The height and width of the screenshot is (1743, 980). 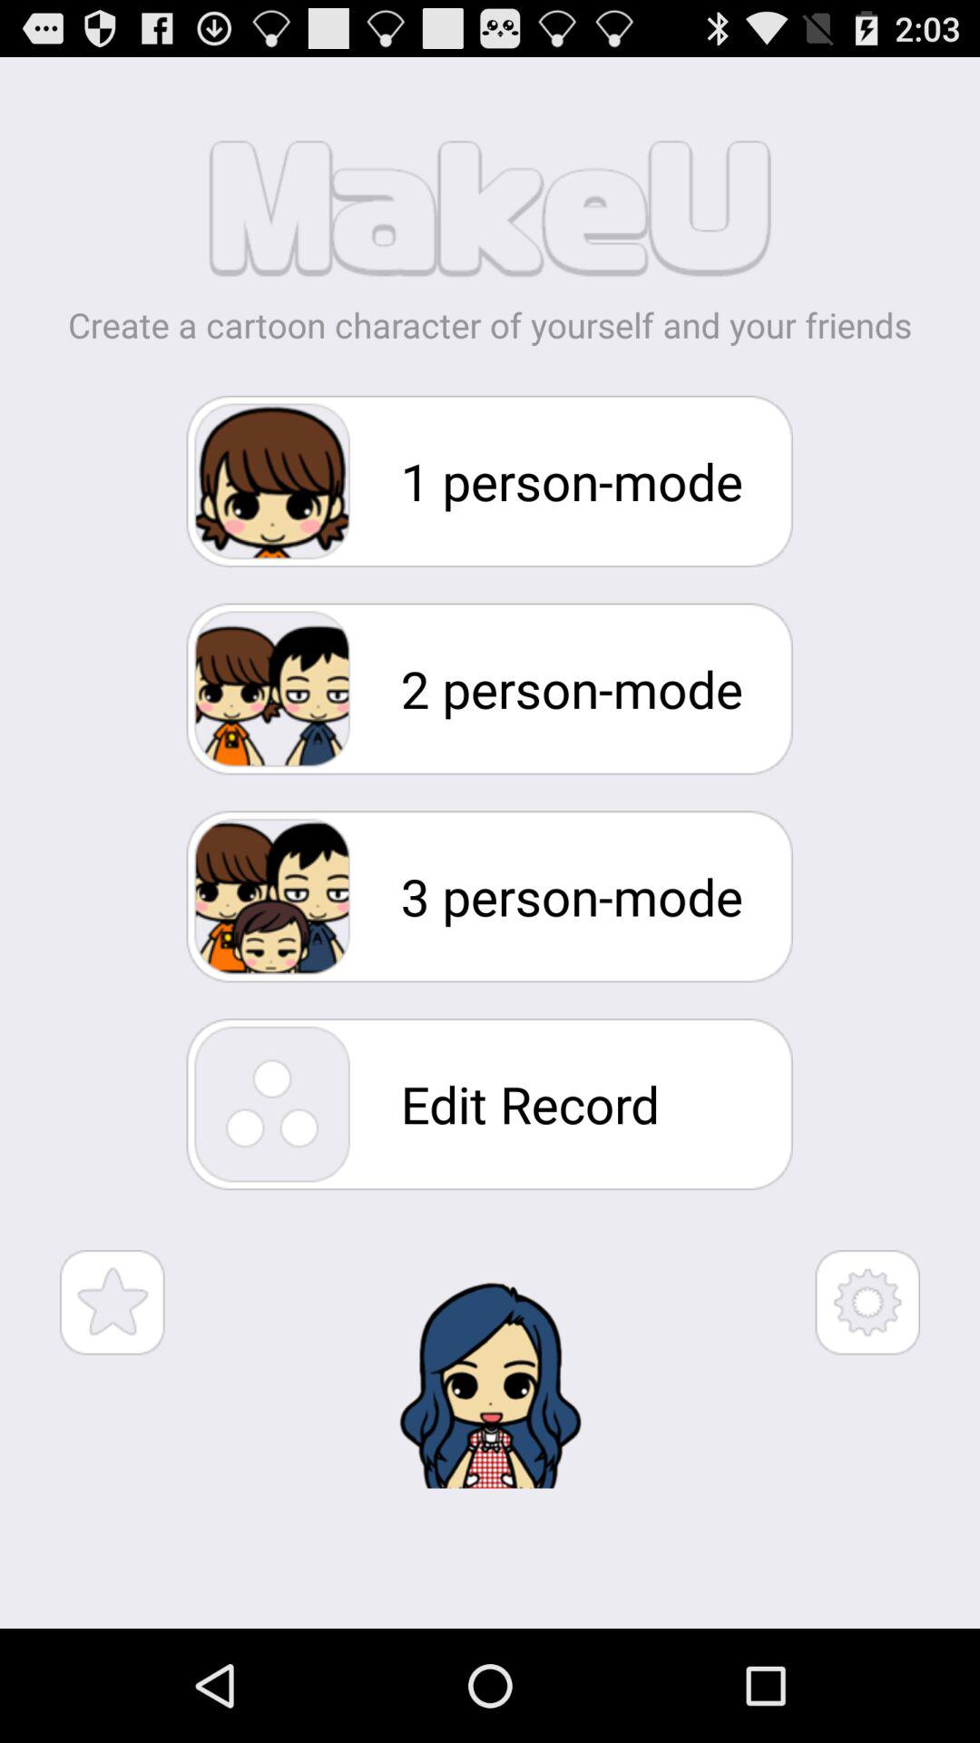 I want to click on open settings, so click(x=867, y=1302).